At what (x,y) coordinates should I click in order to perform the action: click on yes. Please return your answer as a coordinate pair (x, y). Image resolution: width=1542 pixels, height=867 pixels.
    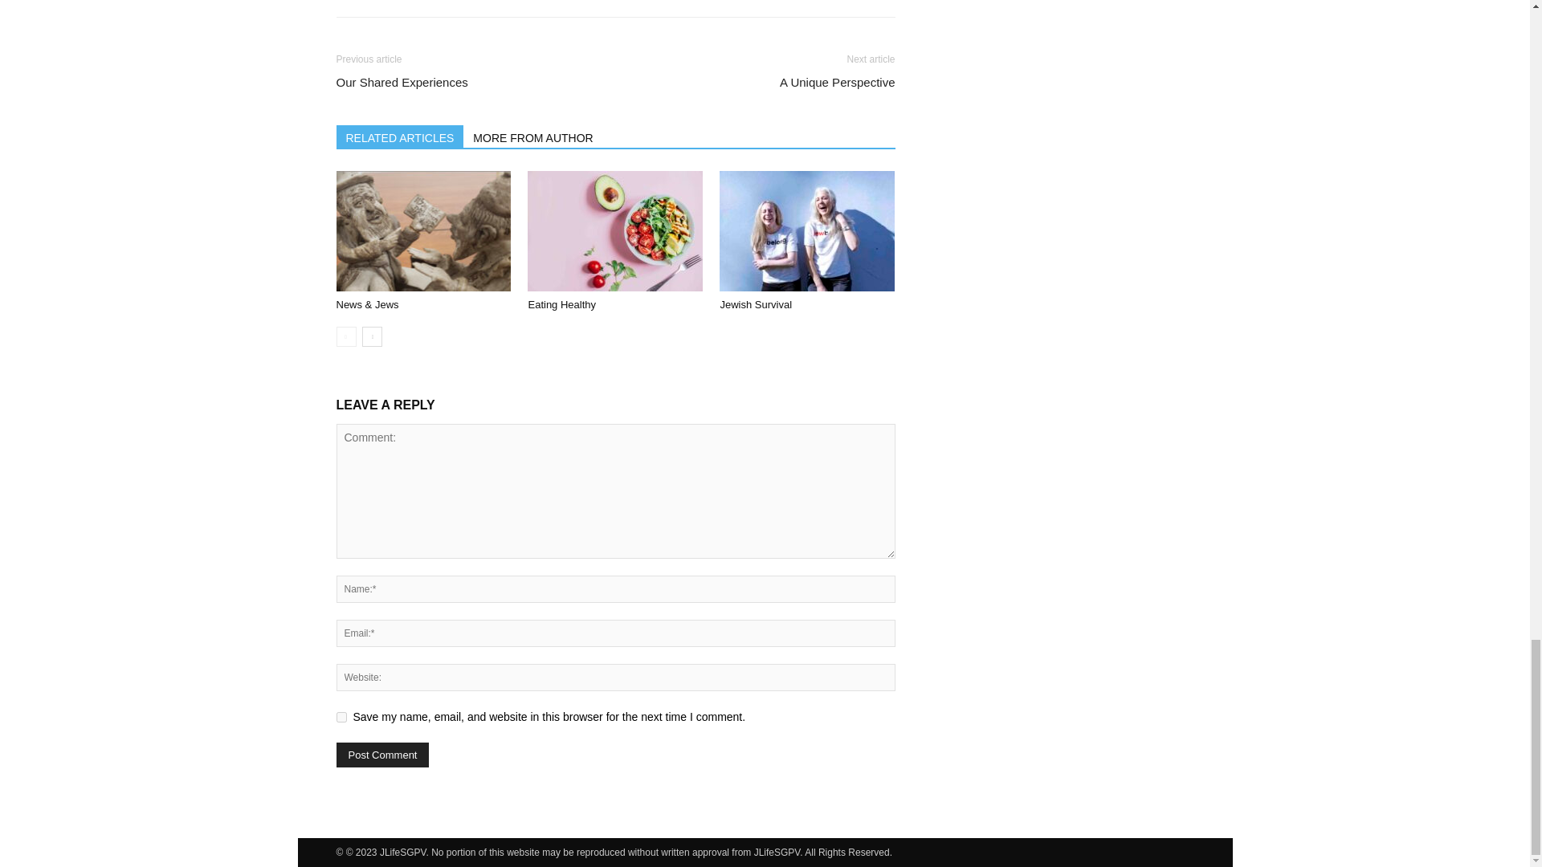
    Looking at the image, I should click on (341, 716).